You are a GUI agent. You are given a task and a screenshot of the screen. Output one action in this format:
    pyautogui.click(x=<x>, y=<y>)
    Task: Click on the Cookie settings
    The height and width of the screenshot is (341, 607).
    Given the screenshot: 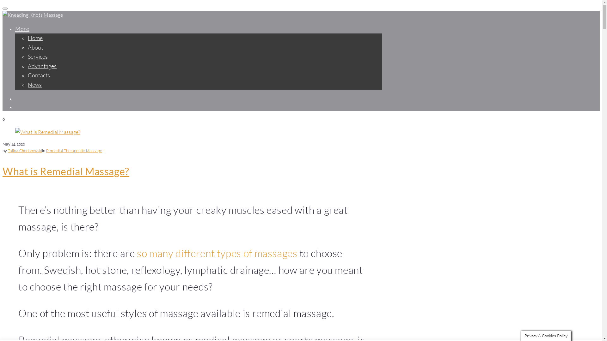 What is the action you would take?
    pyautogui.click(x=407, y=330)
    